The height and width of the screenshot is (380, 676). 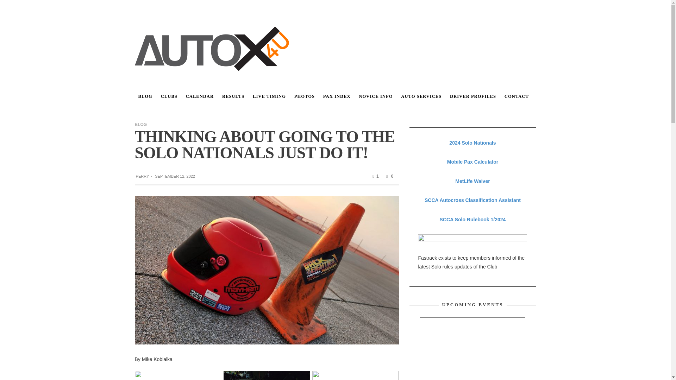 What do you see at coordinates (472, 181) in the screenshot?
I see `MetLife Waiver` at bounding box center [472, 181].